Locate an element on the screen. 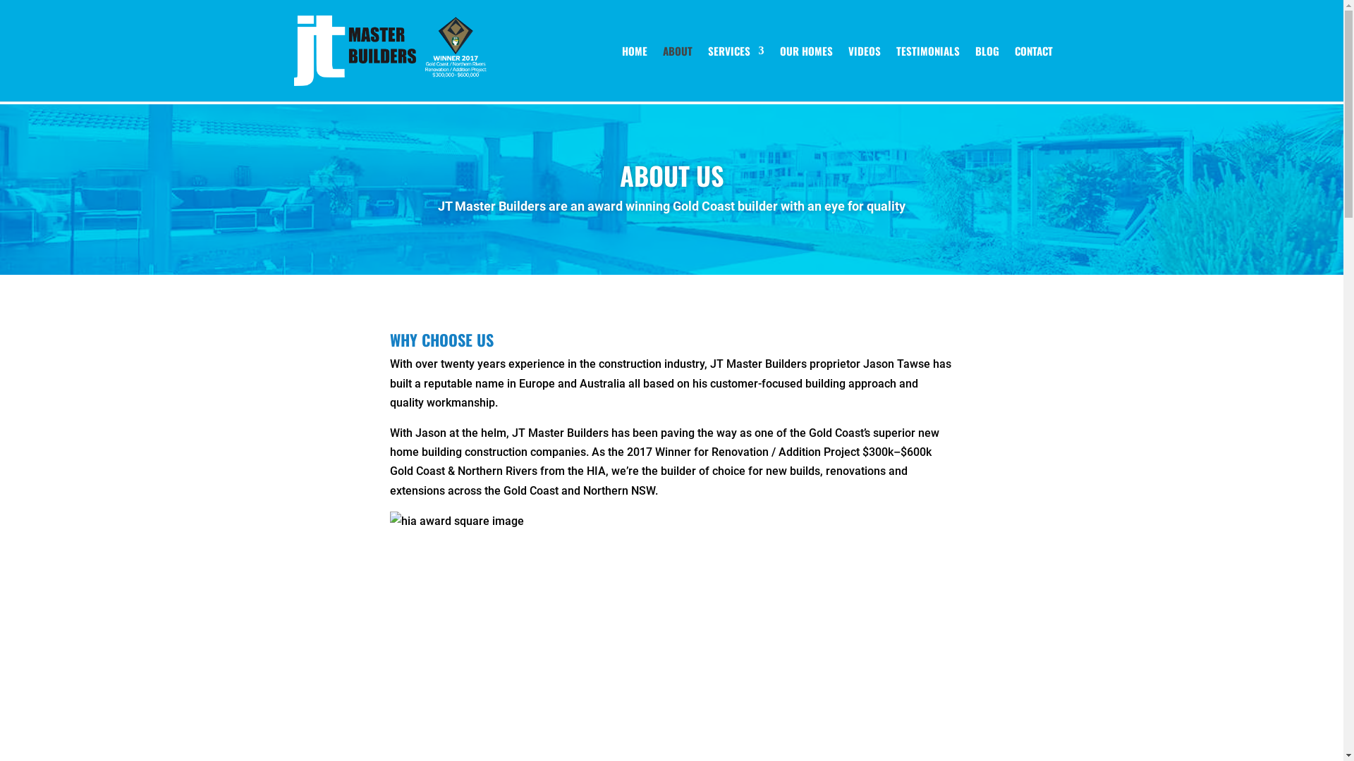 This screenshot has height=761, width=1354. OUR HOMES is located at coordinates (807, 73).